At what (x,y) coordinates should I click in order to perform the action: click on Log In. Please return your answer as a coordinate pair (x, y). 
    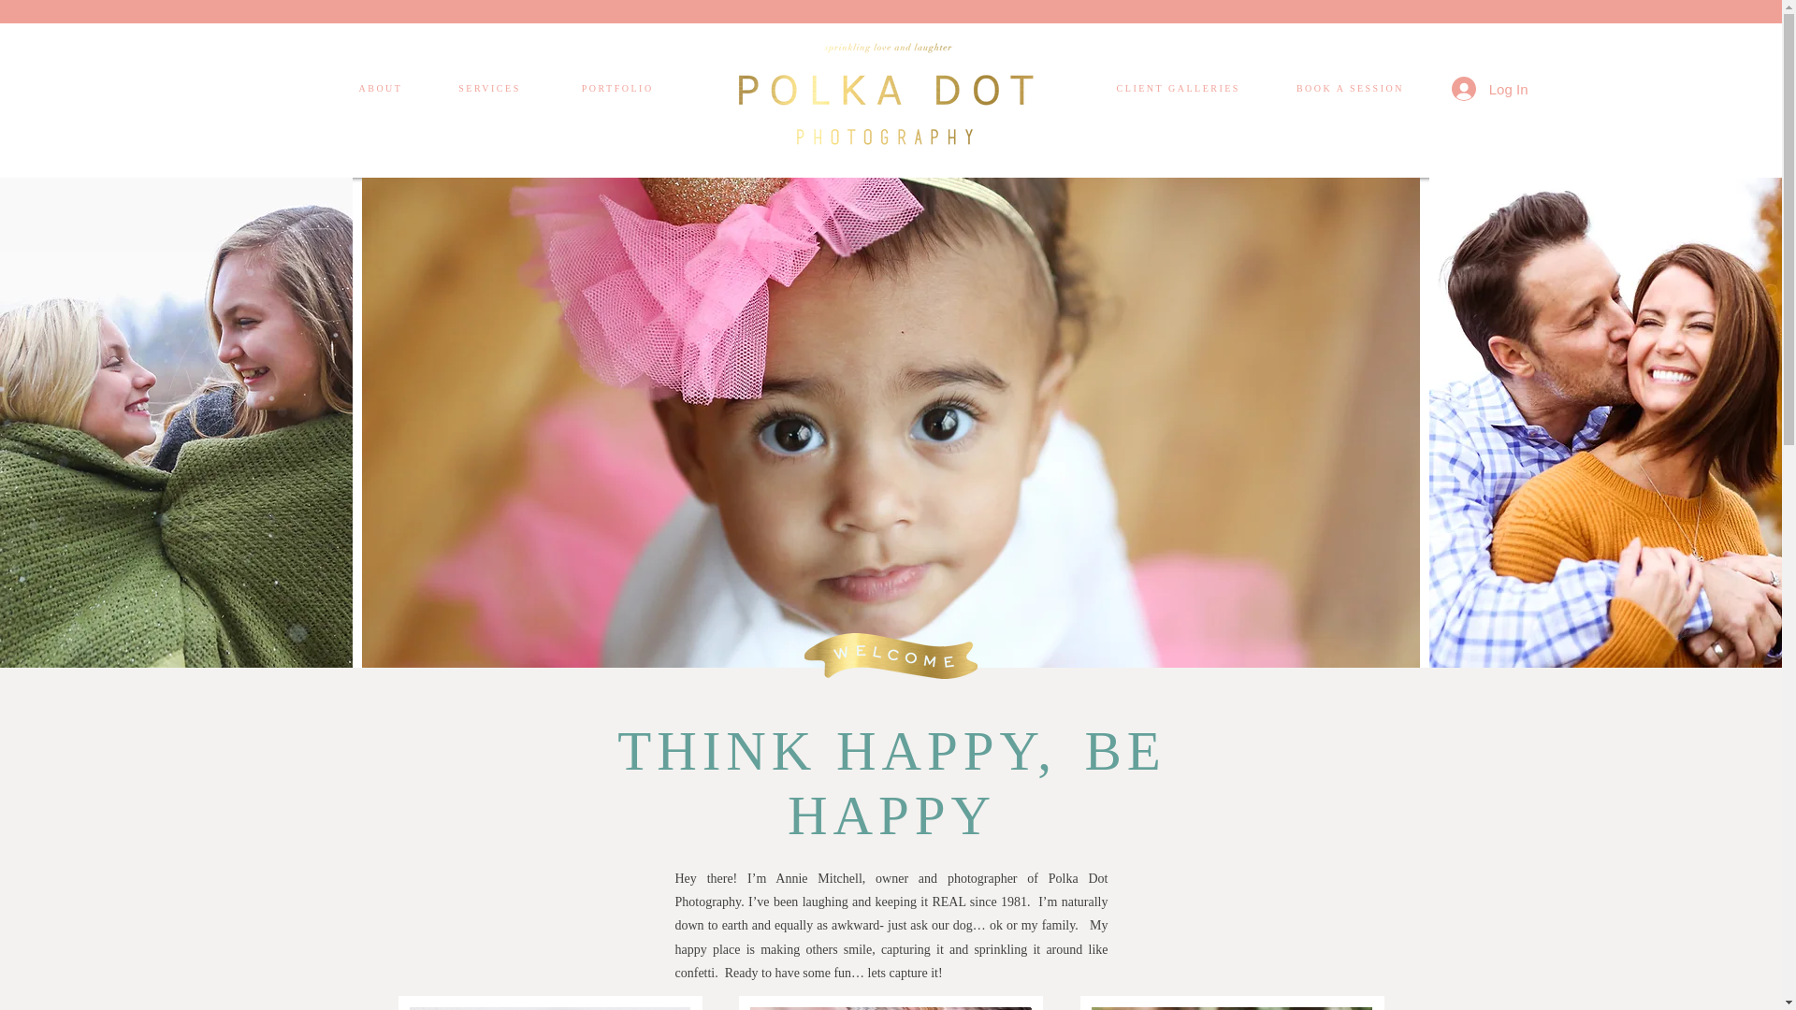
    Looking at the image, I should click on (1489, 88).